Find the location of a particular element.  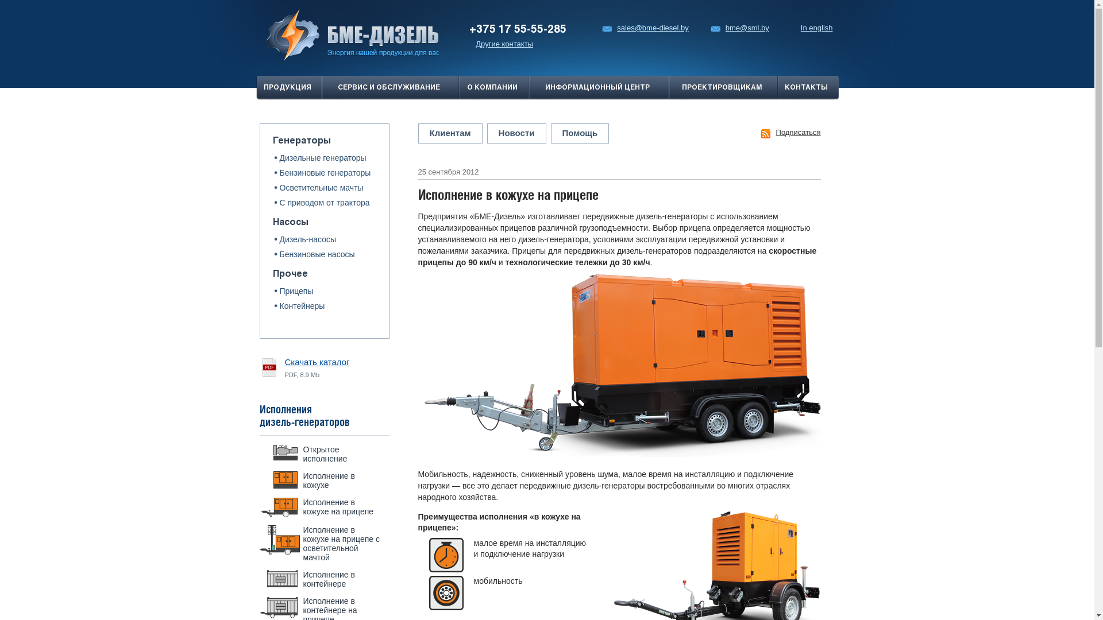

In english is located at coordinates (817, 28).